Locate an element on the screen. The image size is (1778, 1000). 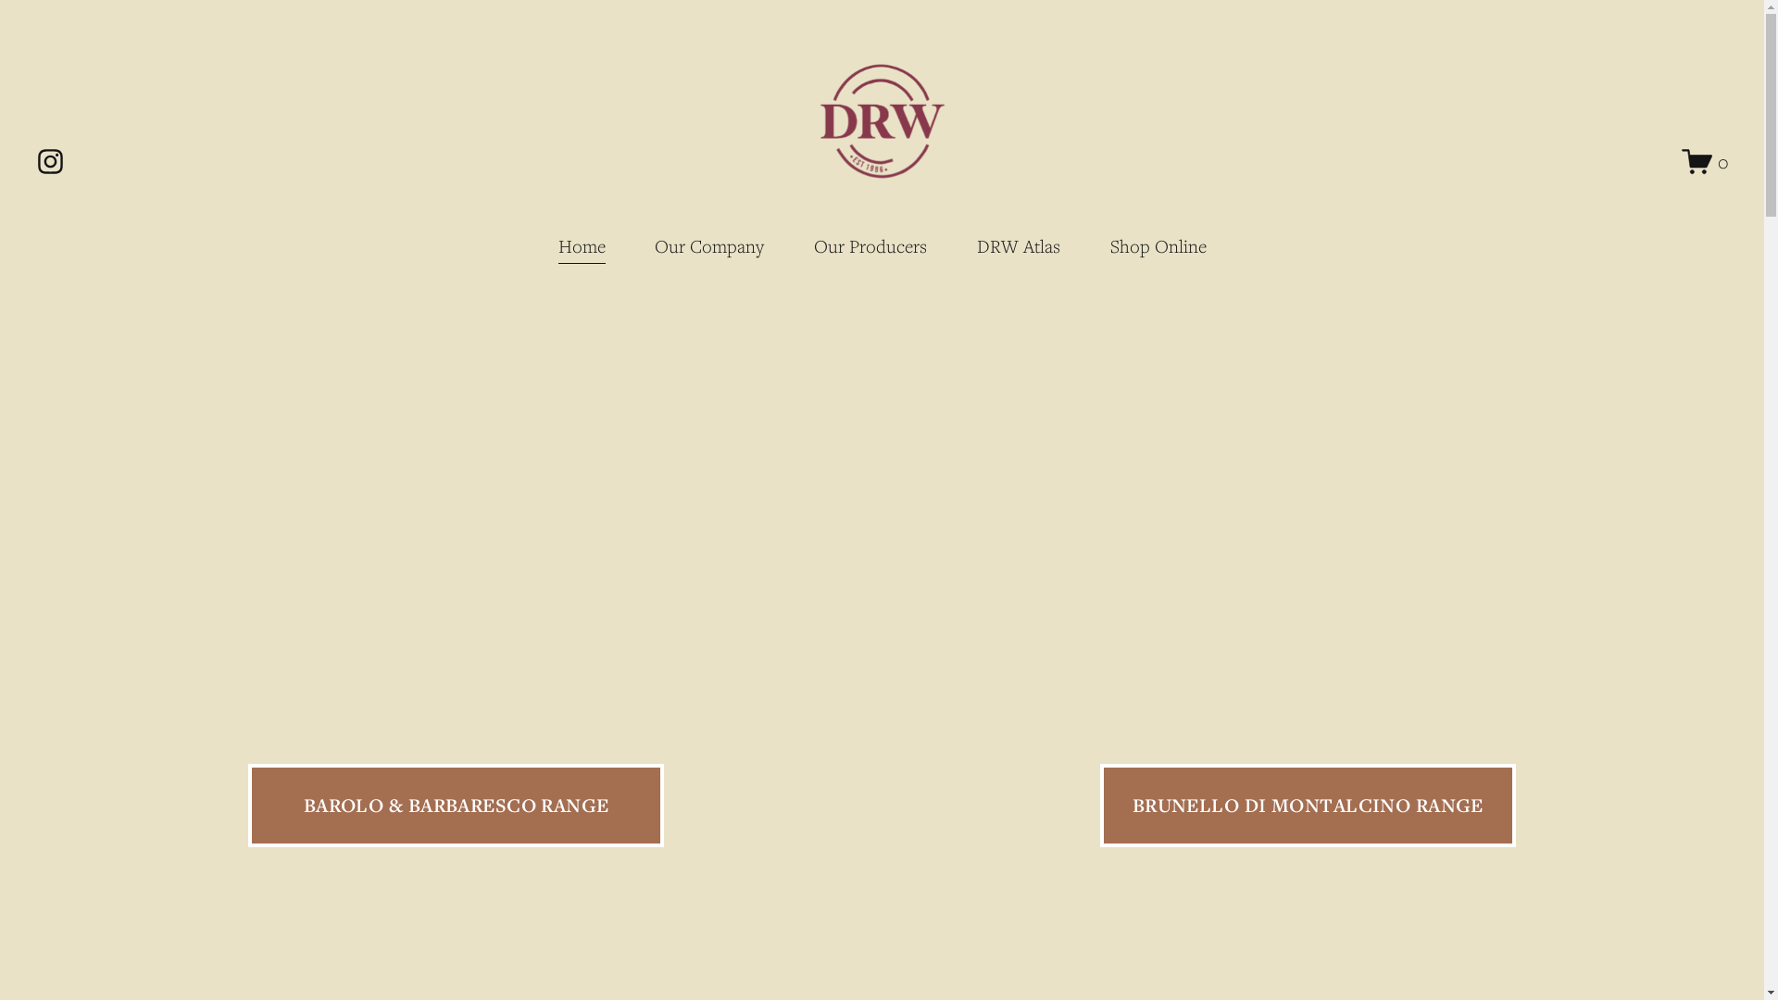
Our Producers is located at coordinates (870, 246).